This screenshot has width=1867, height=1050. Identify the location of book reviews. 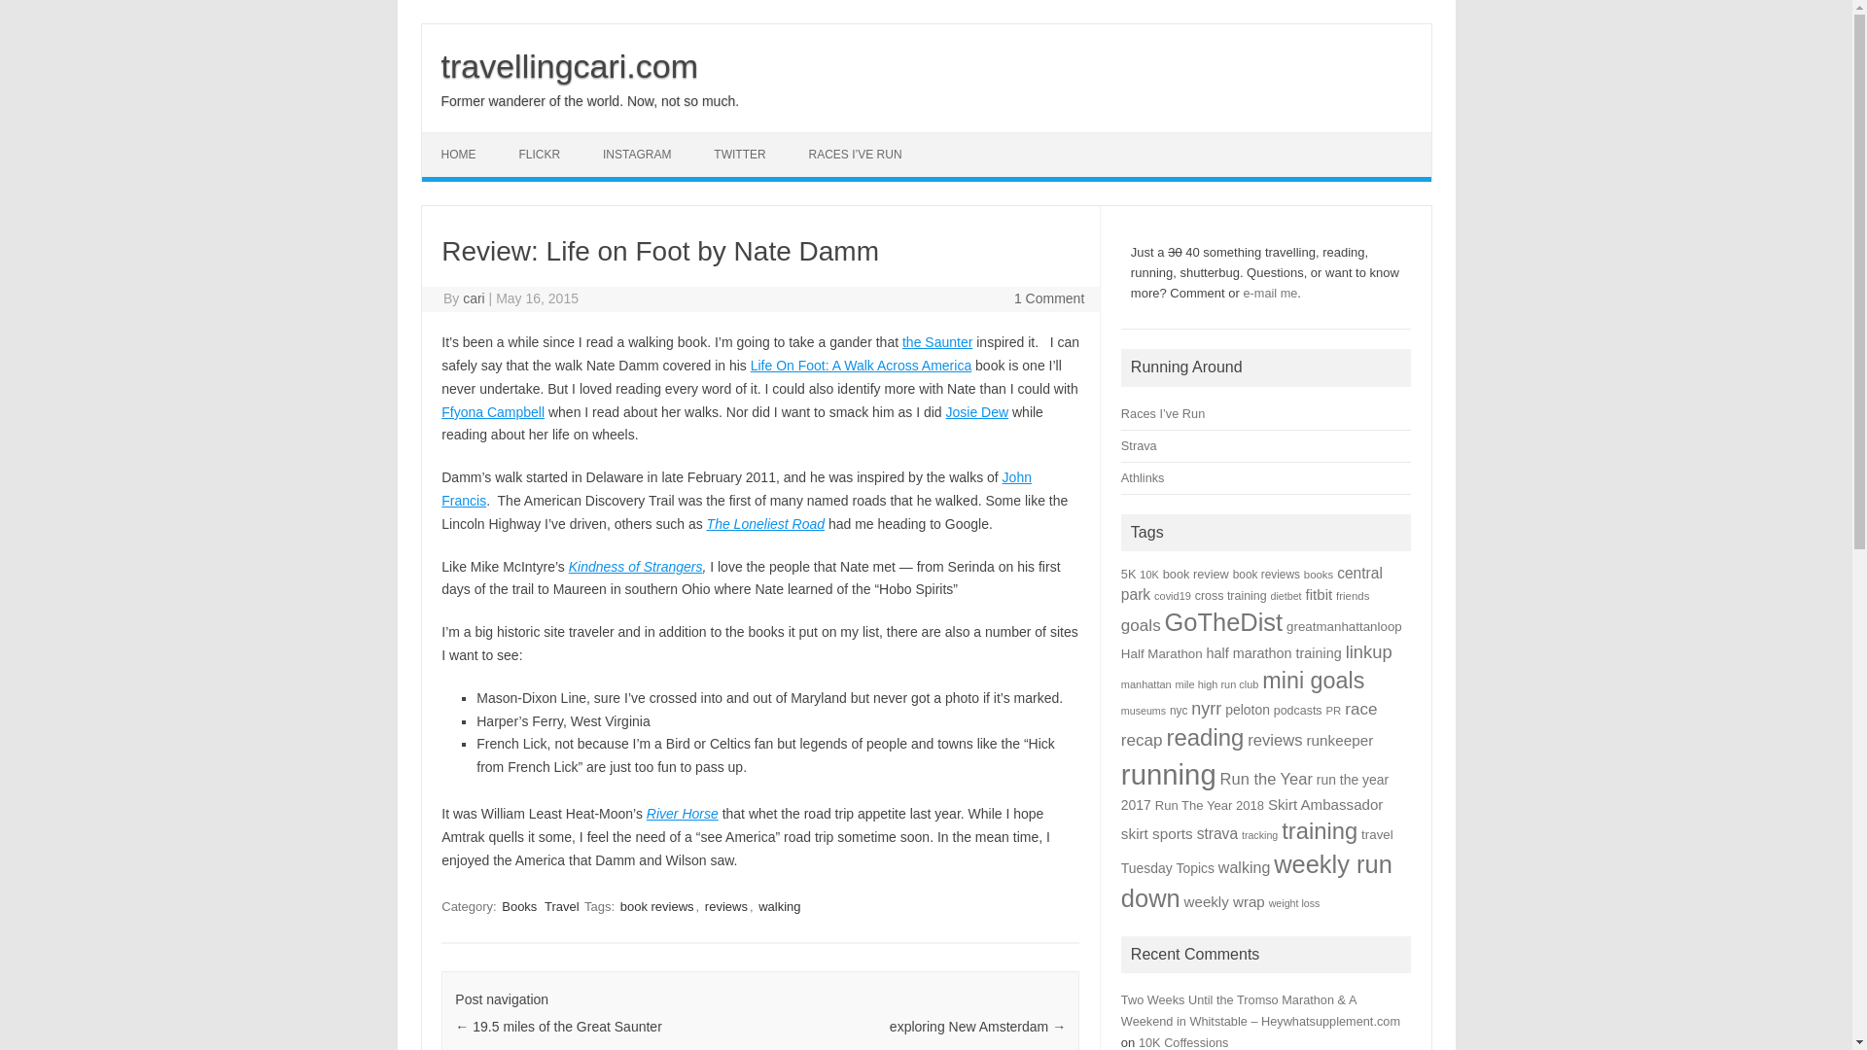
(1266, 575).